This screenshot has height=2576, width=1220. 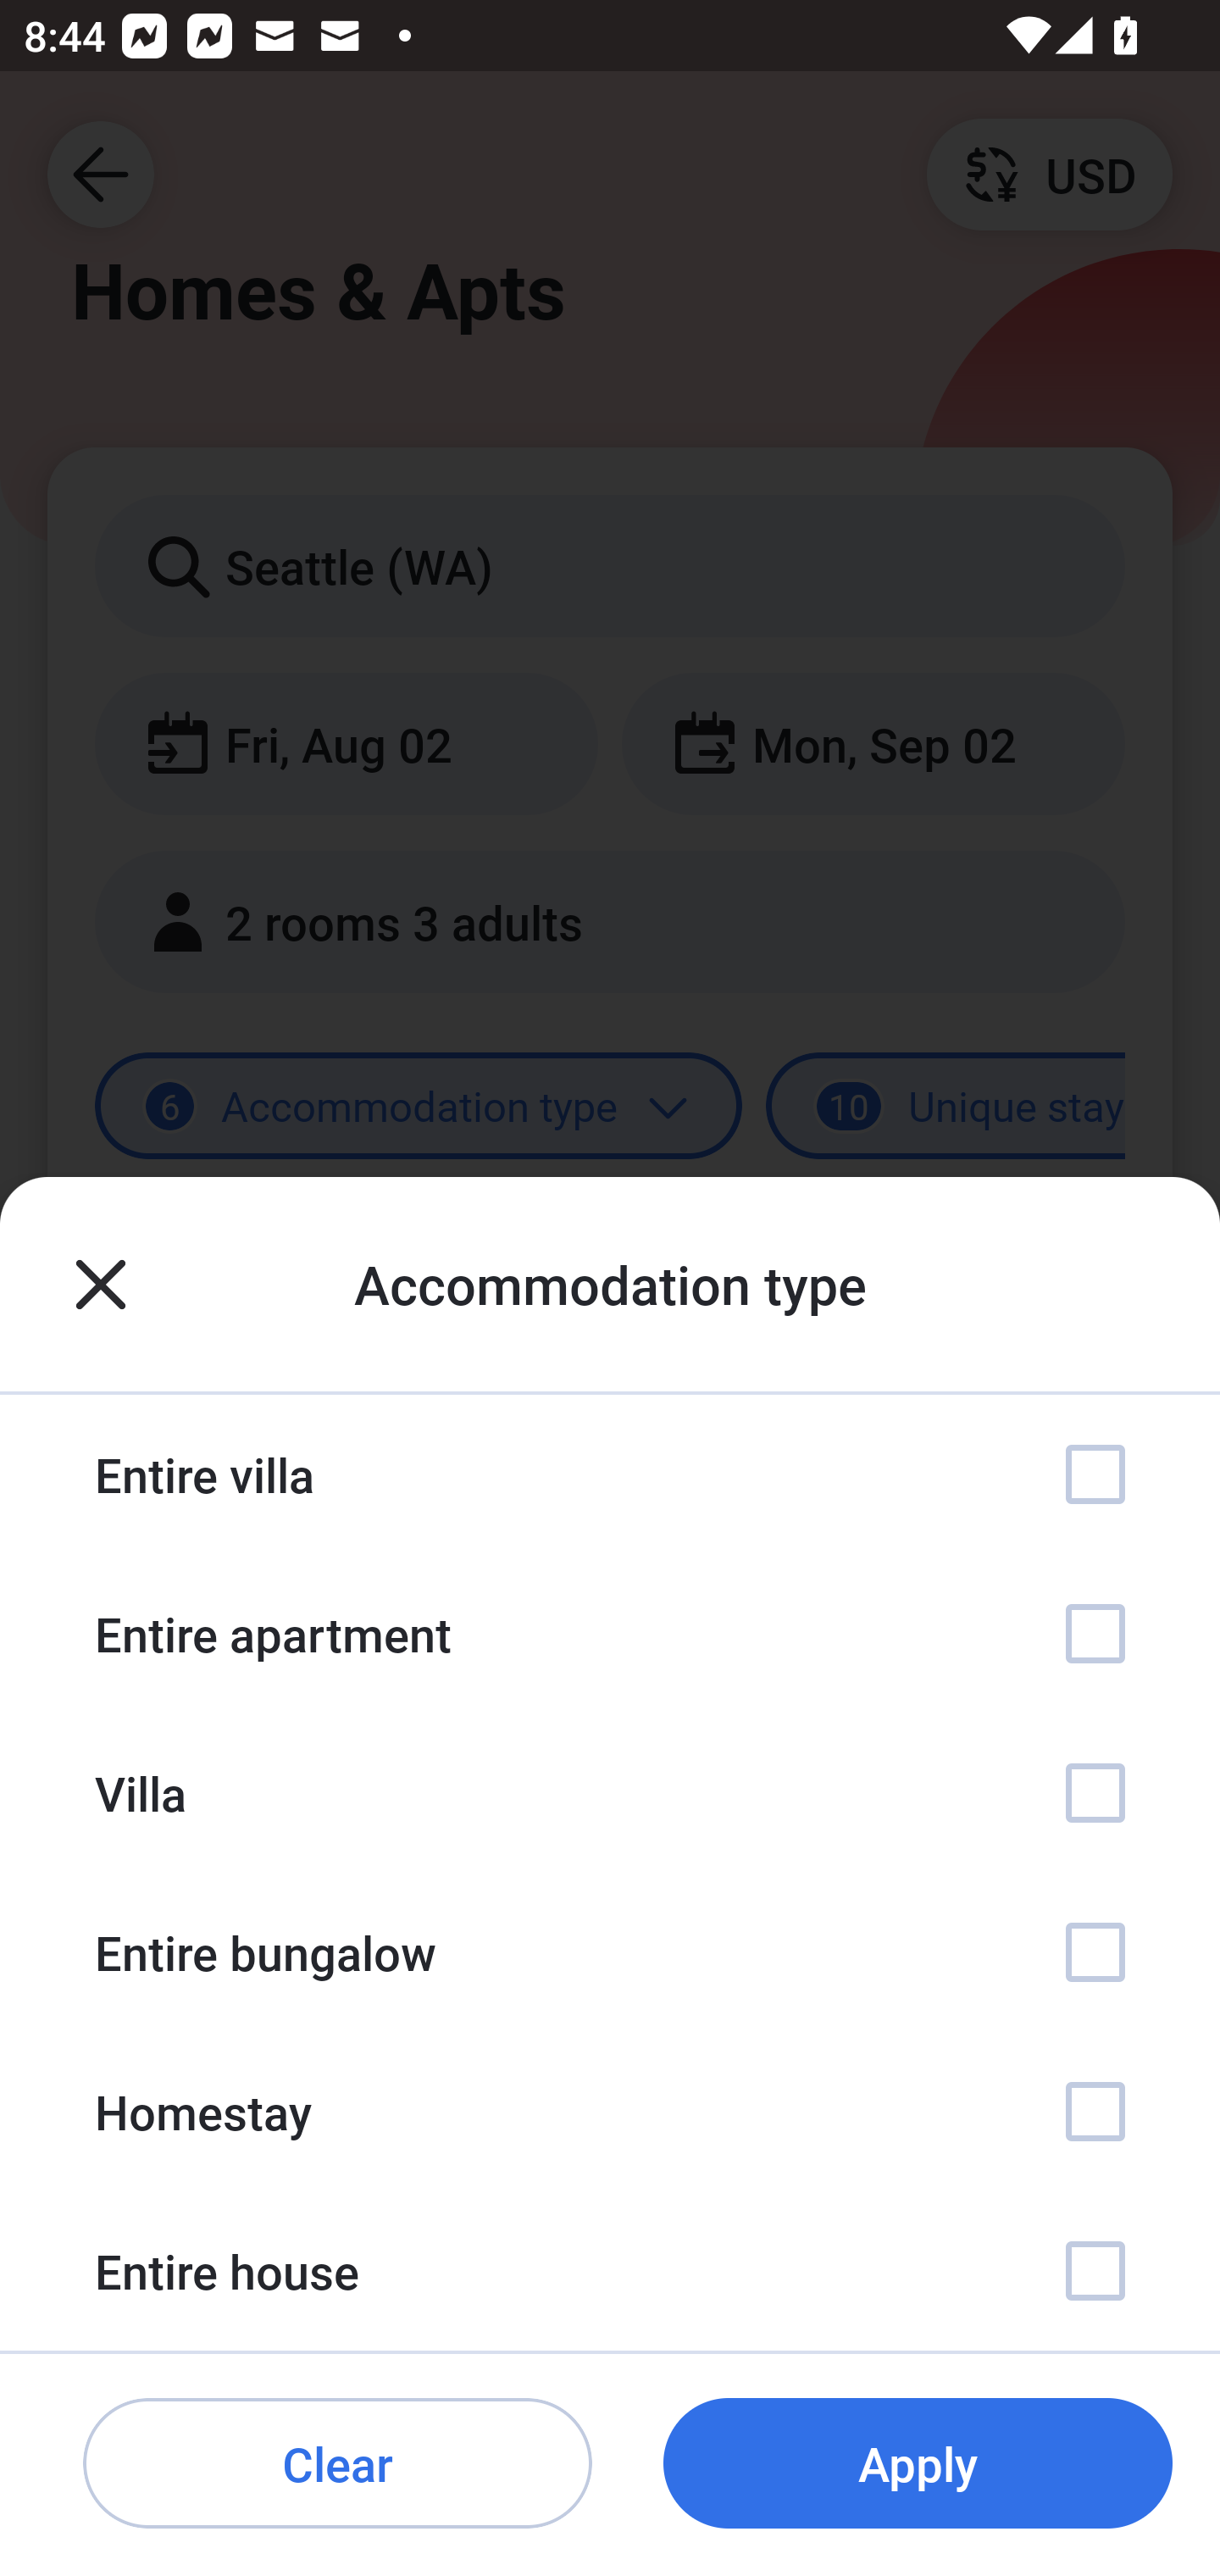 What do you see at coordinates (610, 1792) in the screenshot?
I see `Villa` at bounding box center [610, 1792].